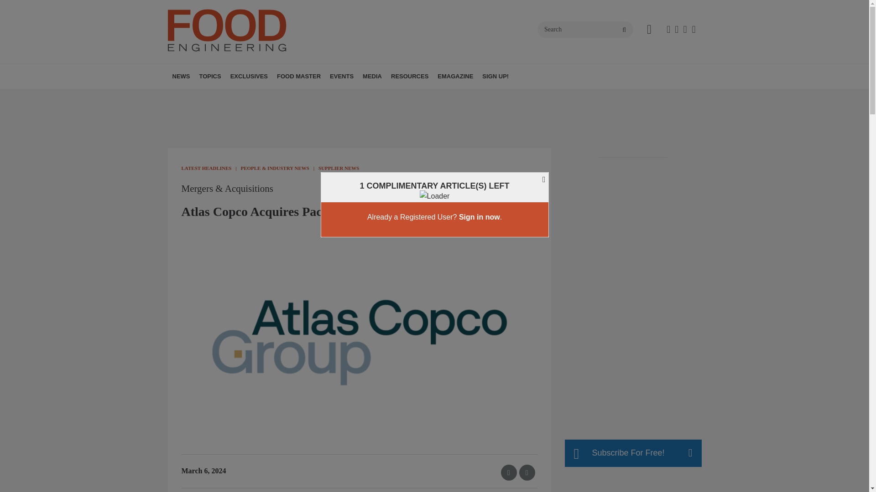 The width and height of the screenshot is (876, 492). What do you see at coordinates (229, 96) in the screenshot?
I see `MANUFACTURING NEWS` at bounding box center [229, 96].